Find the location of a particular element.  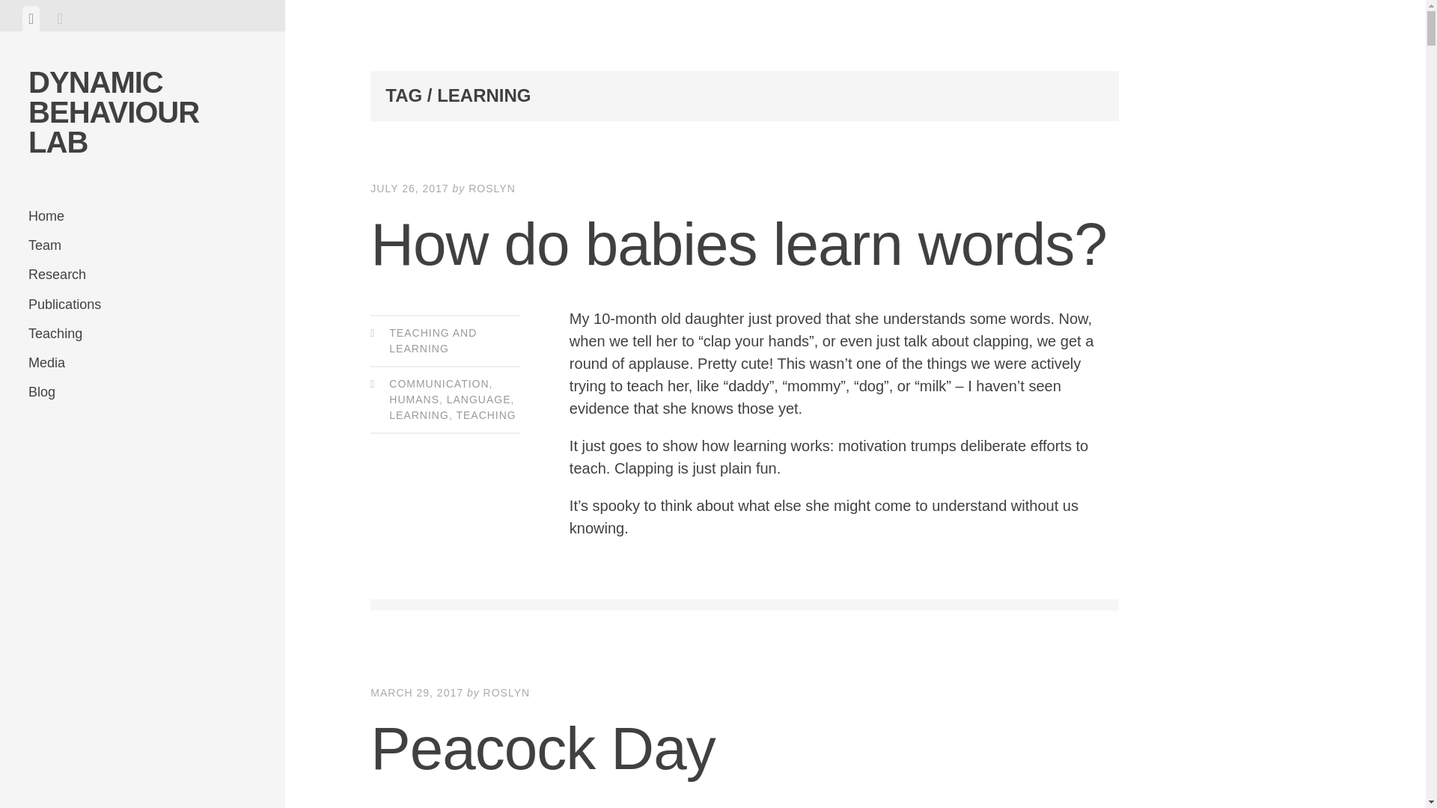

Team is located at coordinates (142, 245).